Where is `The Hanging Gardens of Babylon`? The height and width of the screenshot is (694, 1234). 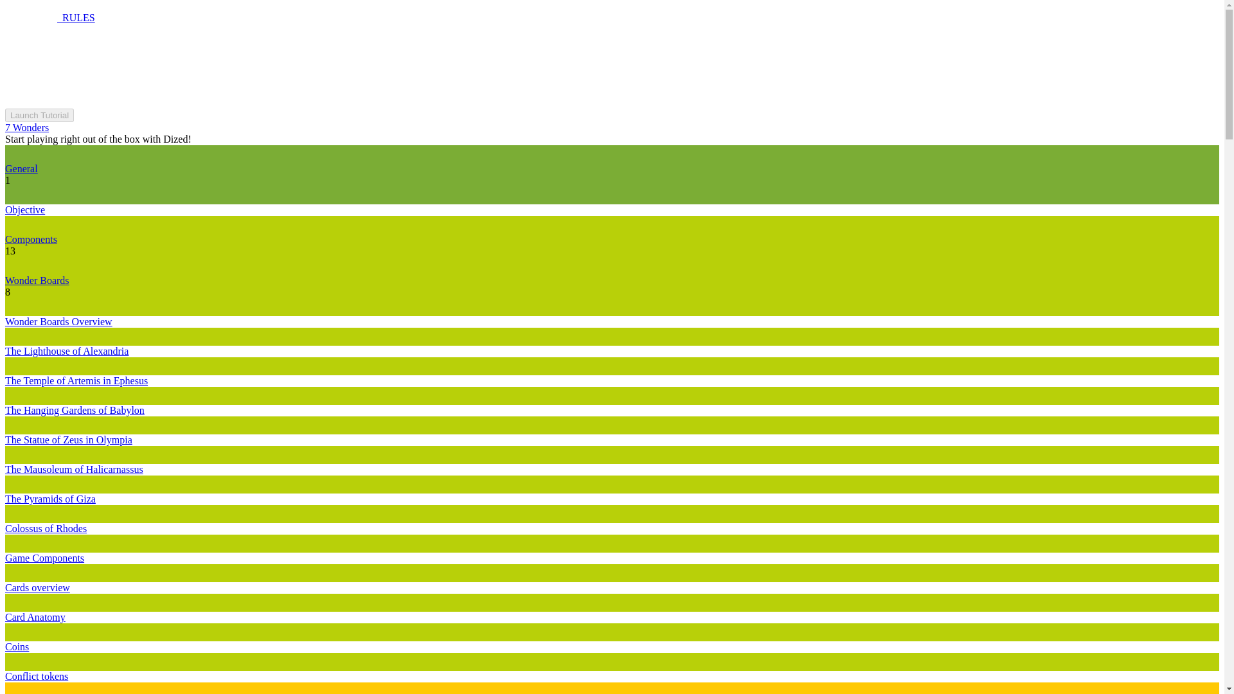 The Hanging Gardens of Babylon is located at coordinates (75, 410).